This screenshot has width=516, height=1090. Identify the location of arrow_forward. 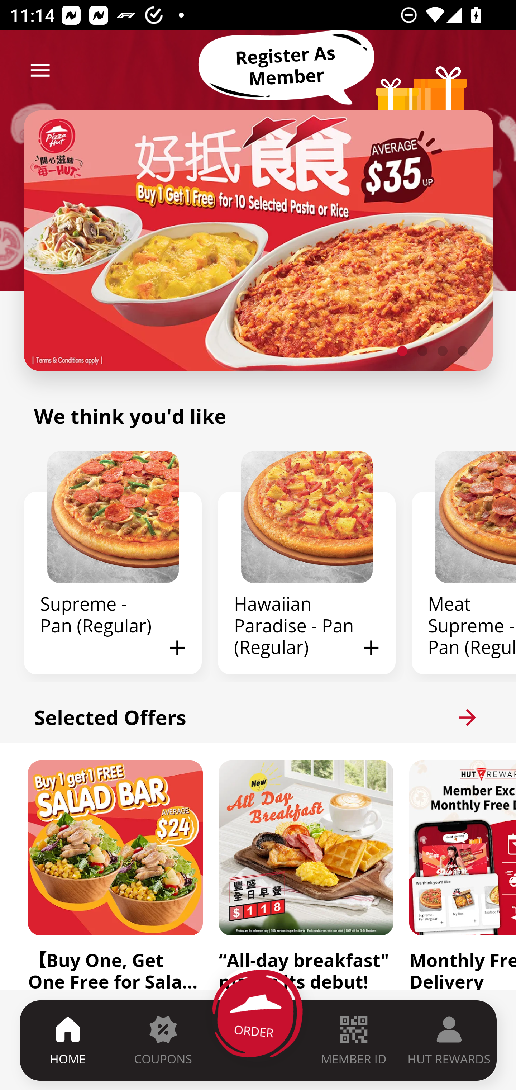
(467, 717).